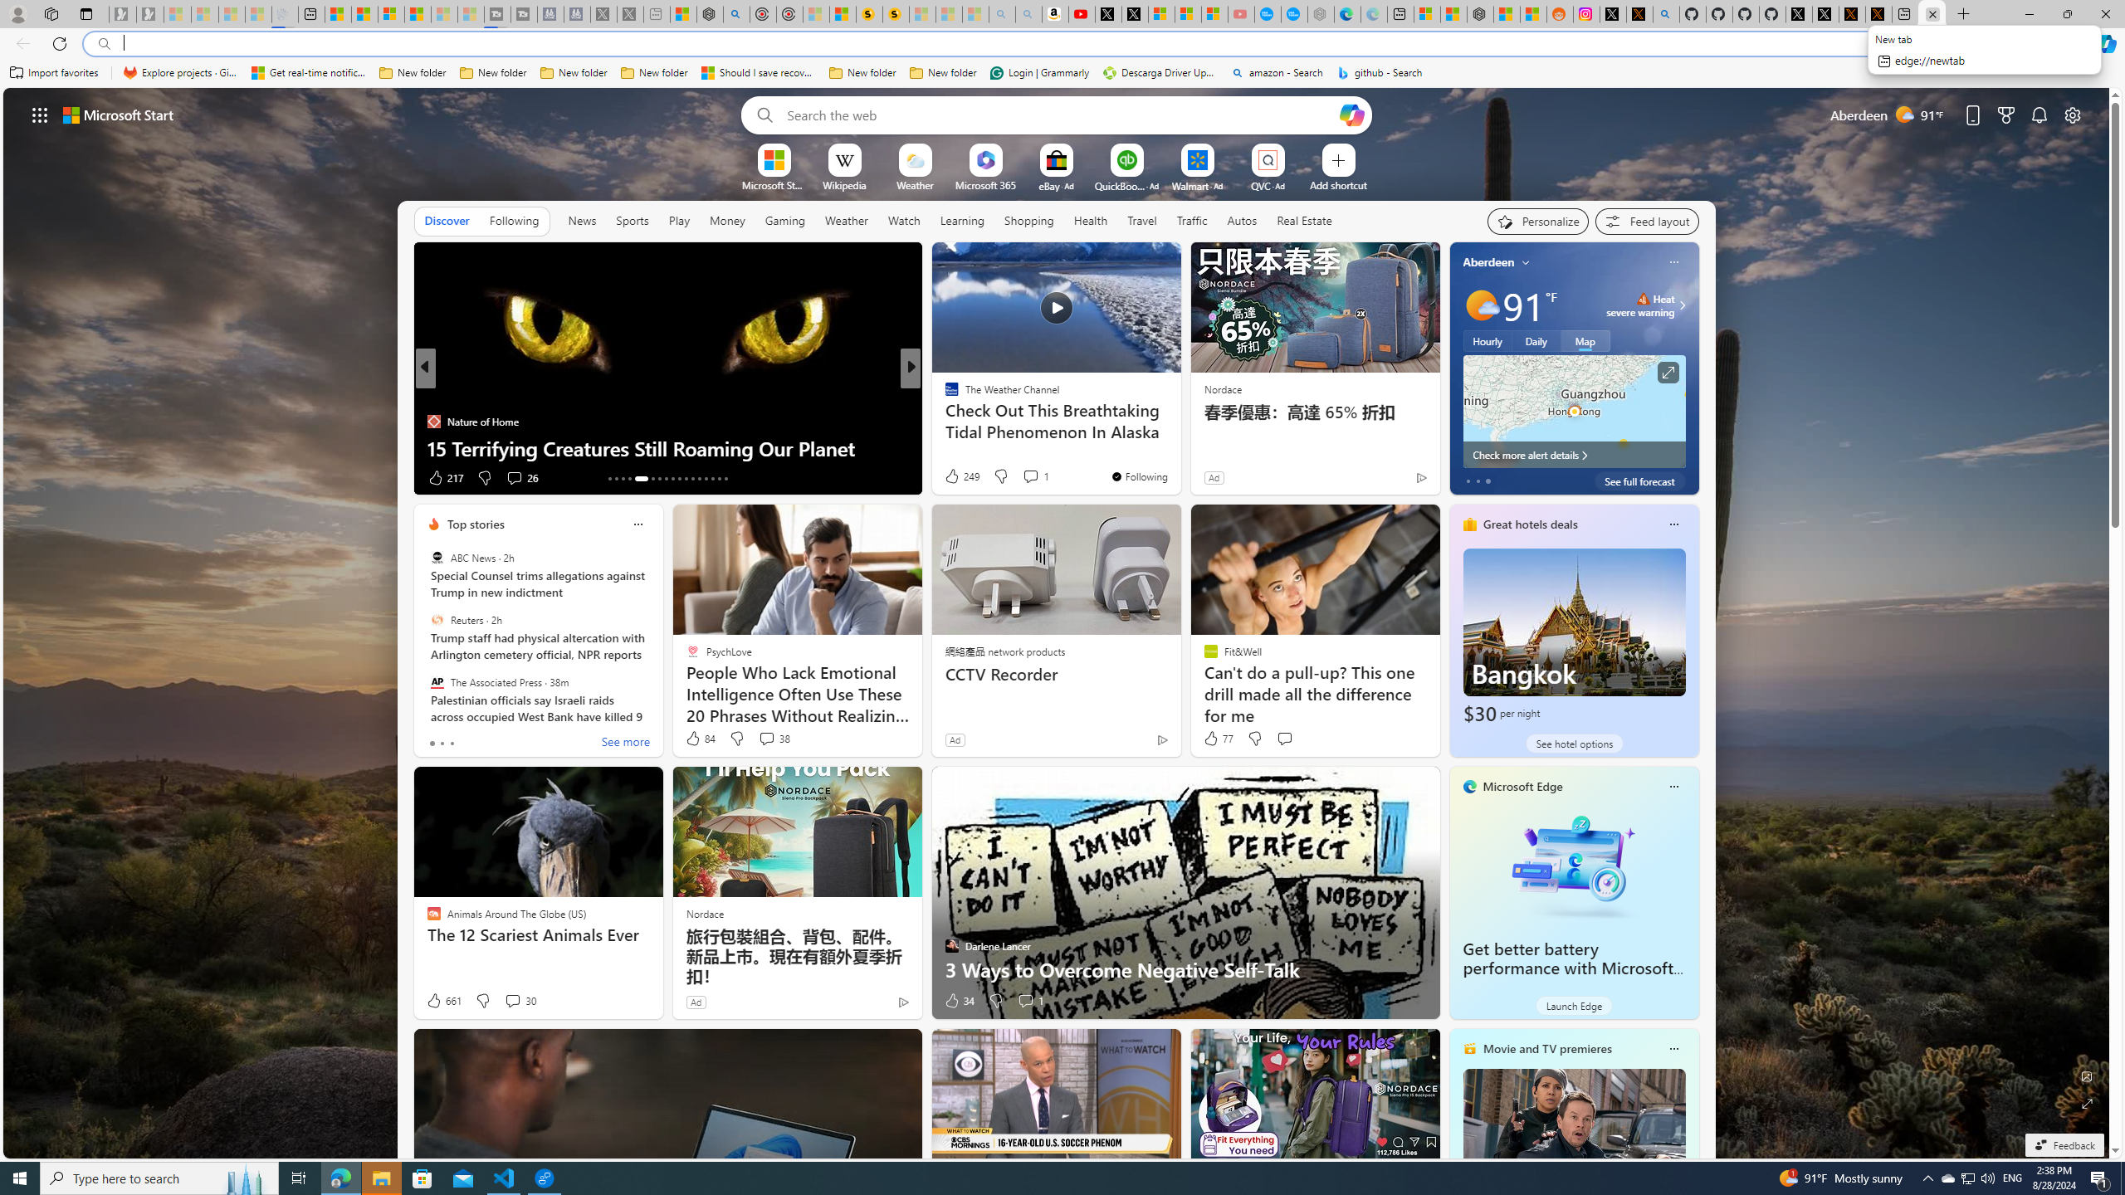  What do you see at coordinates (443, 1001) in the screenshot?
I see `661 Like` at bounding box center [443, 1001].